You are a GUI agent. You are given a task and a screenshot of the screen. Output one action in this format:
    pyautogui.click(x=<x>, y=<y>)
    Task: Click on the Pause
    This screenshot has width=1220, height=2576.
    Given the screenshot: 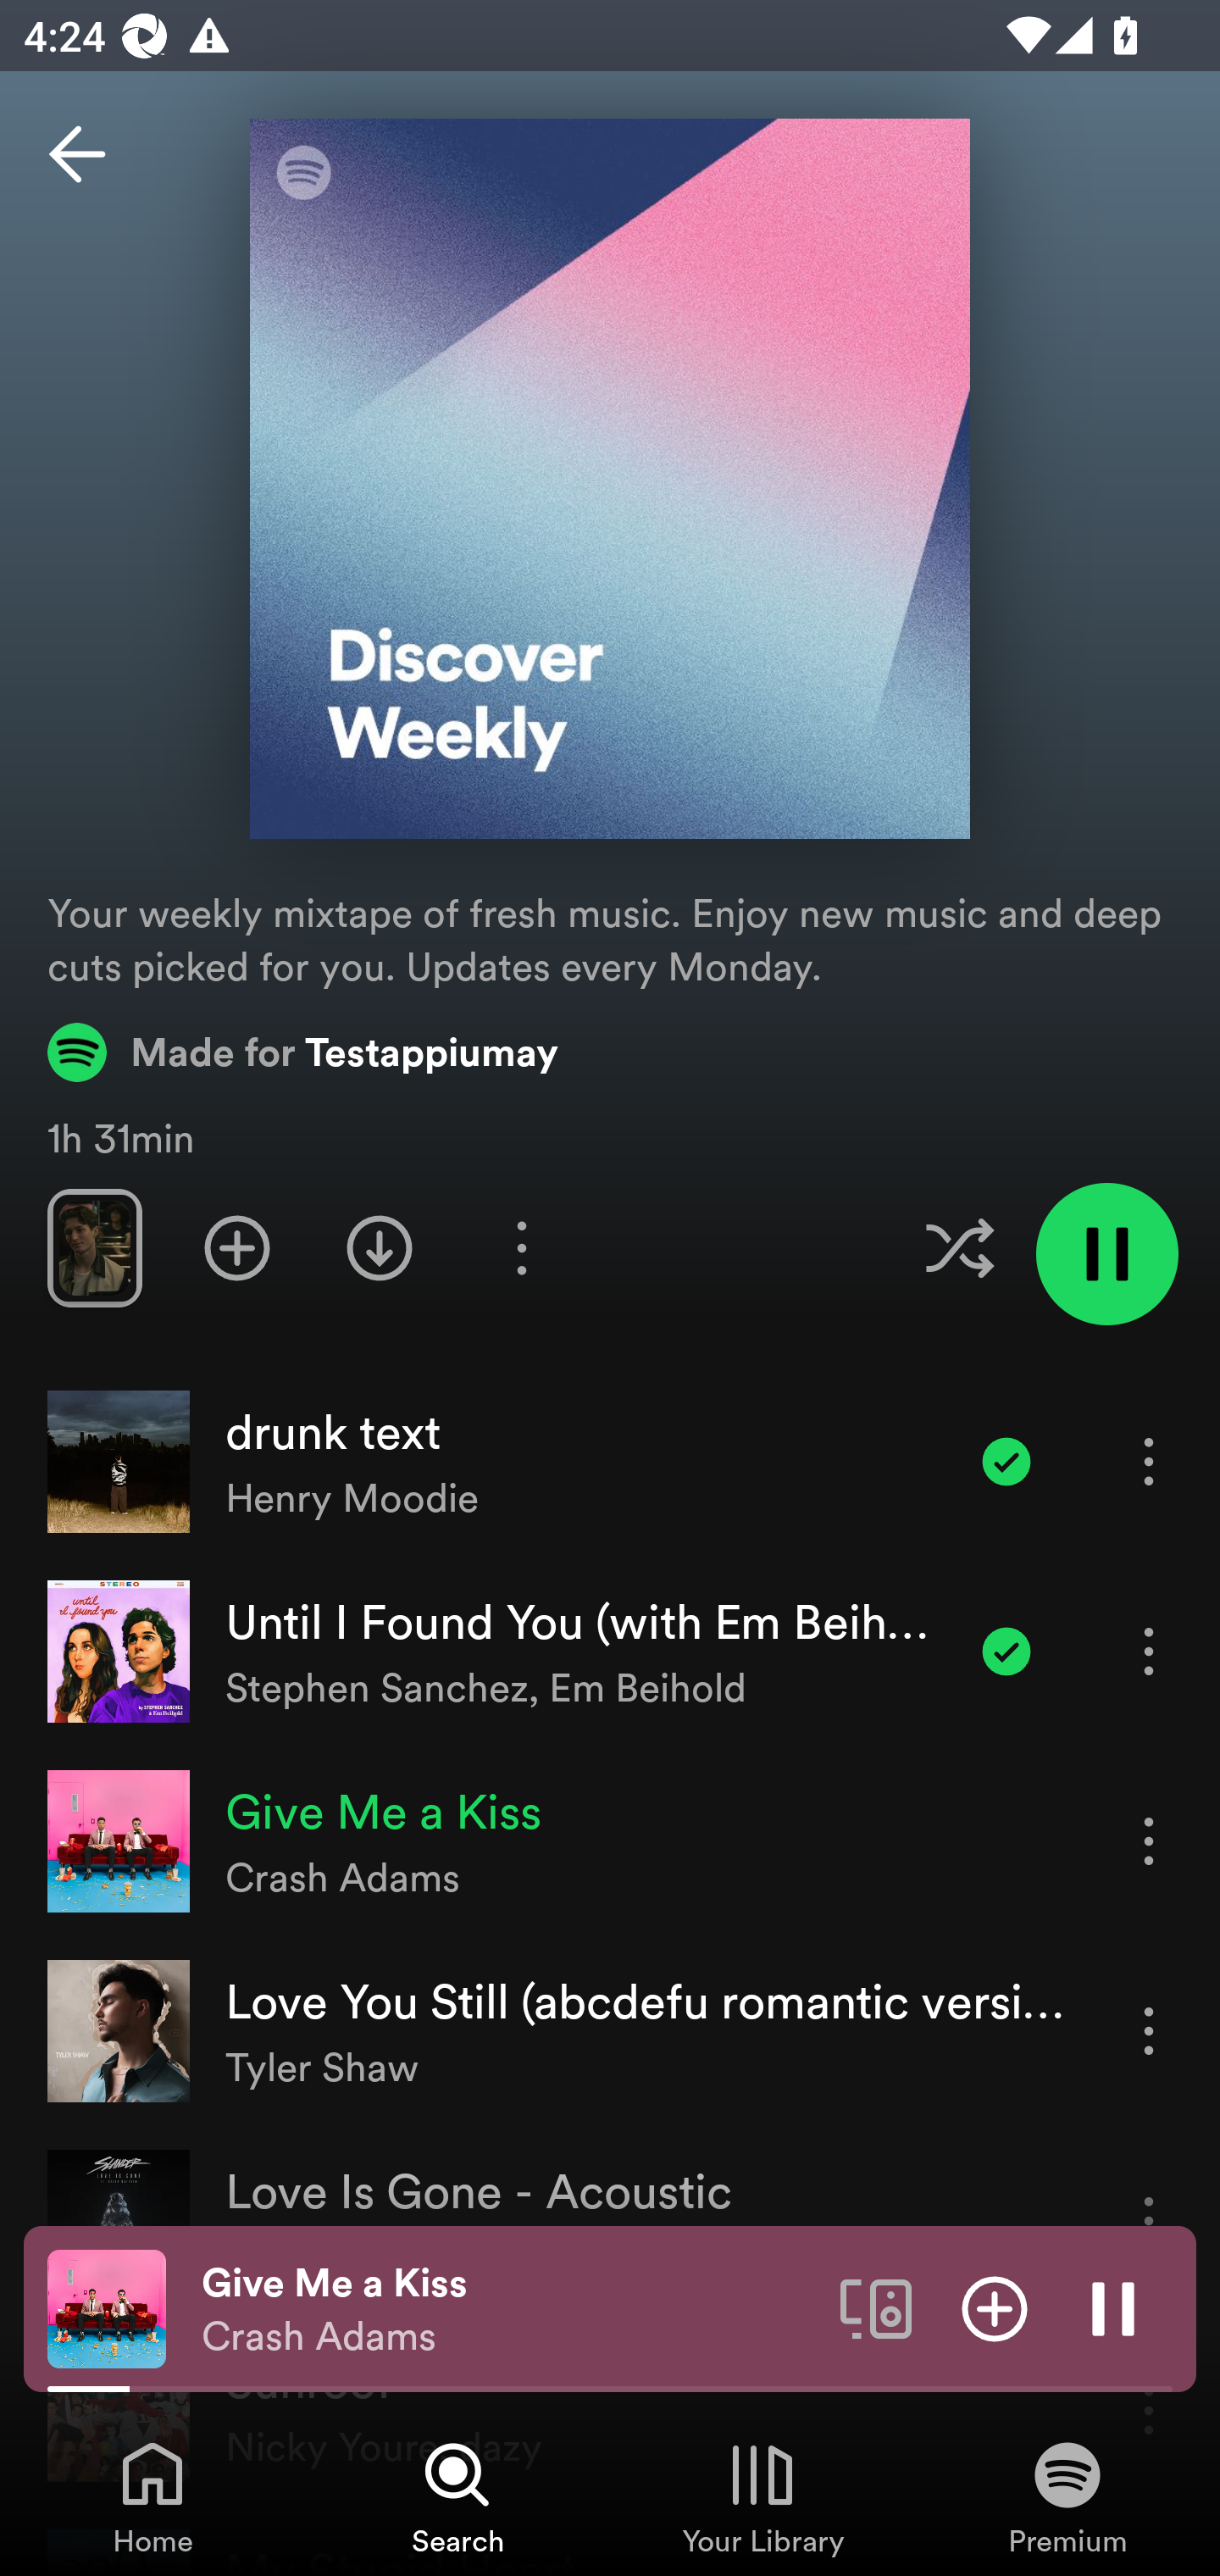 What is the action you would take?
    pyautogui.click(x=1113, y=2307)
    